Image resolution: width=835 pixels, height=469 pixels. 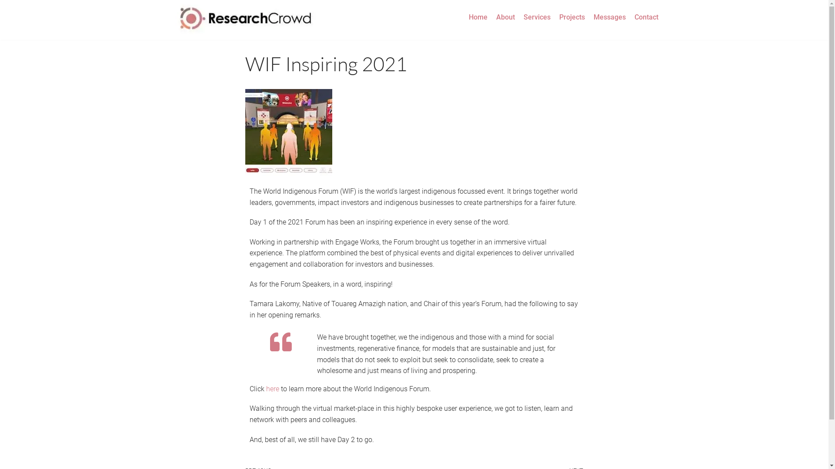 I want to click on Services, so click(x=537, y=17).